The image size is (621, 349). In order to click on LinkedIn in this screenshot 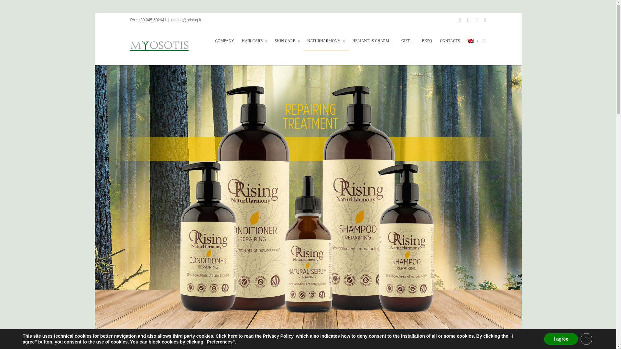, I will do `click(485, 20)`.